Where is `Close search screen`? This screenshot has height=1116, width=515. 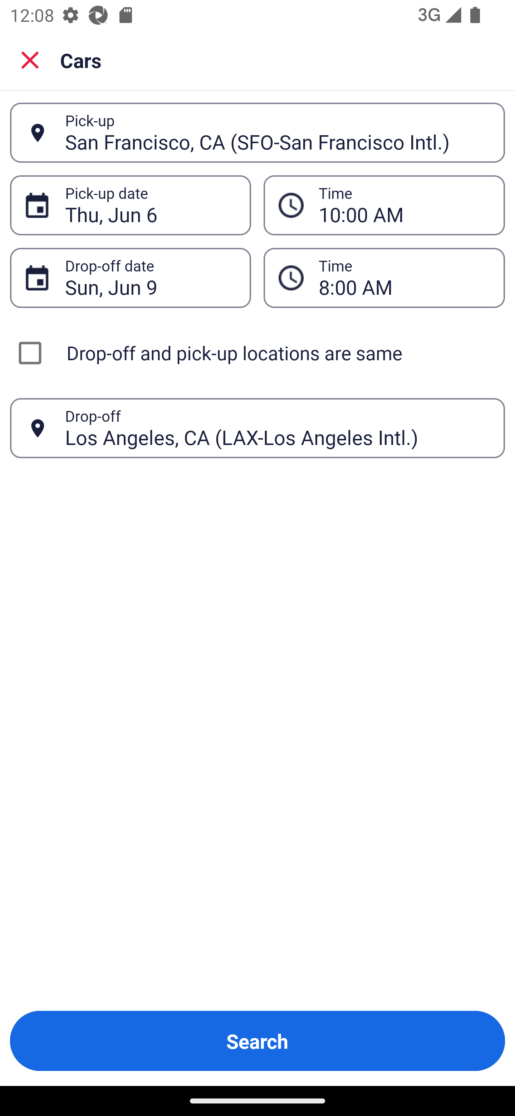 Close search screen is located at coordinates (30, 60).